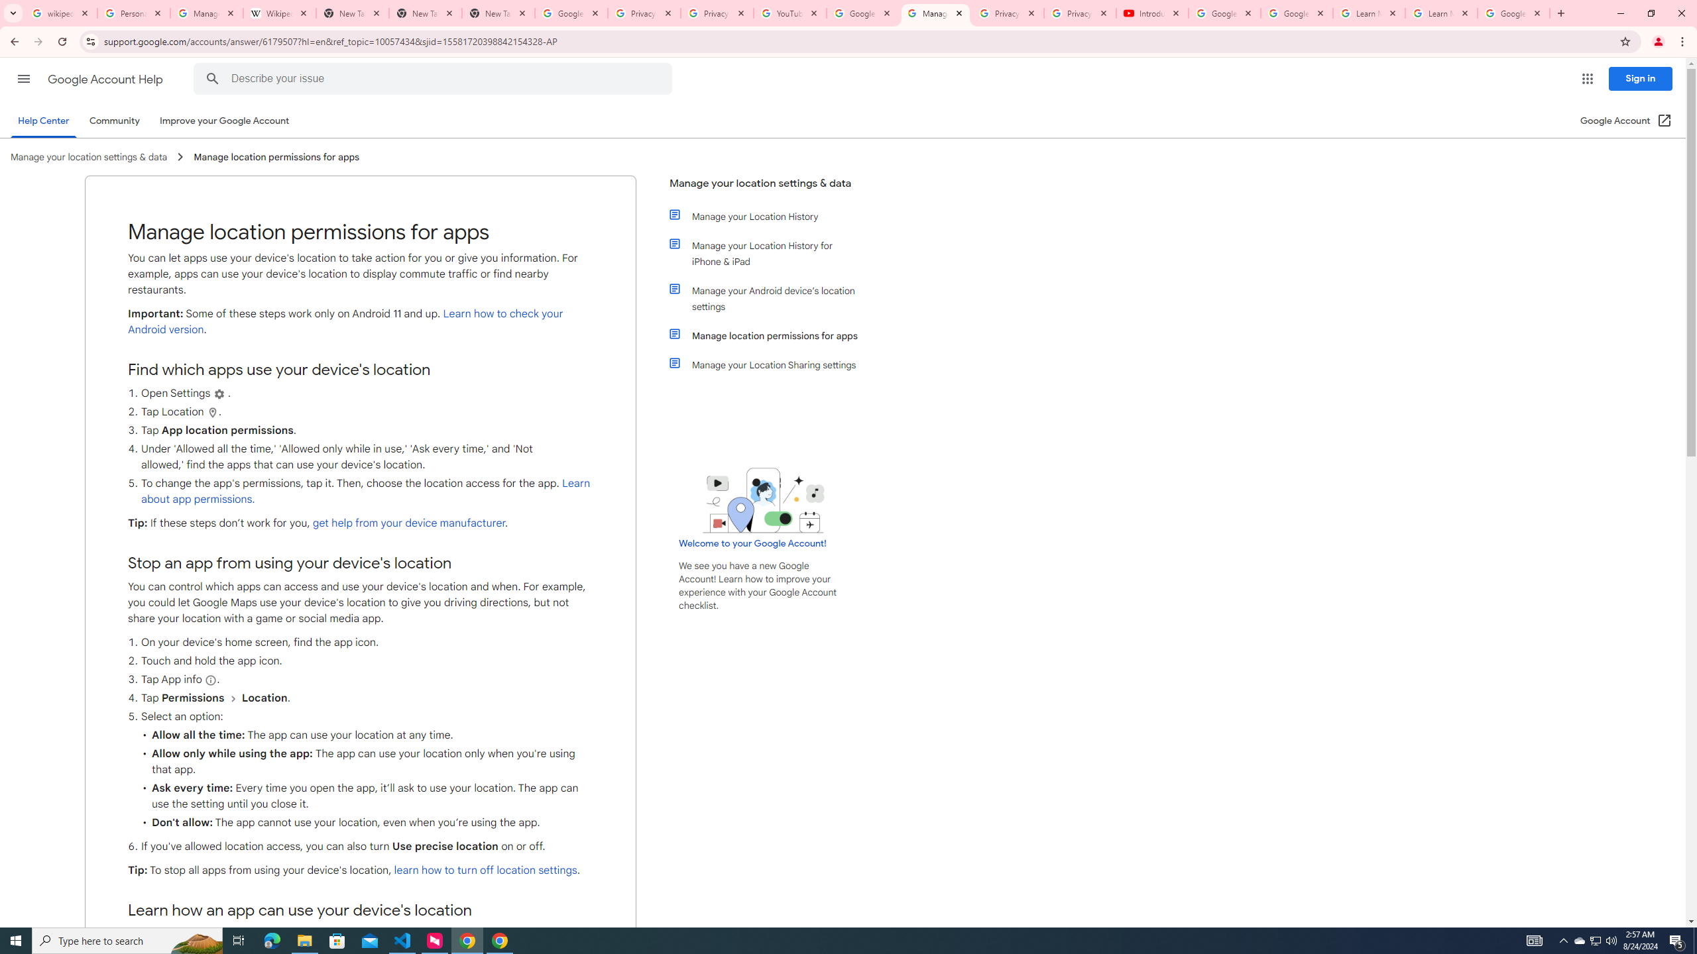 The image size is (1697, 954). I want to click on Introduction | Google Privacy Policy - YouTube, so click(1152, 13).